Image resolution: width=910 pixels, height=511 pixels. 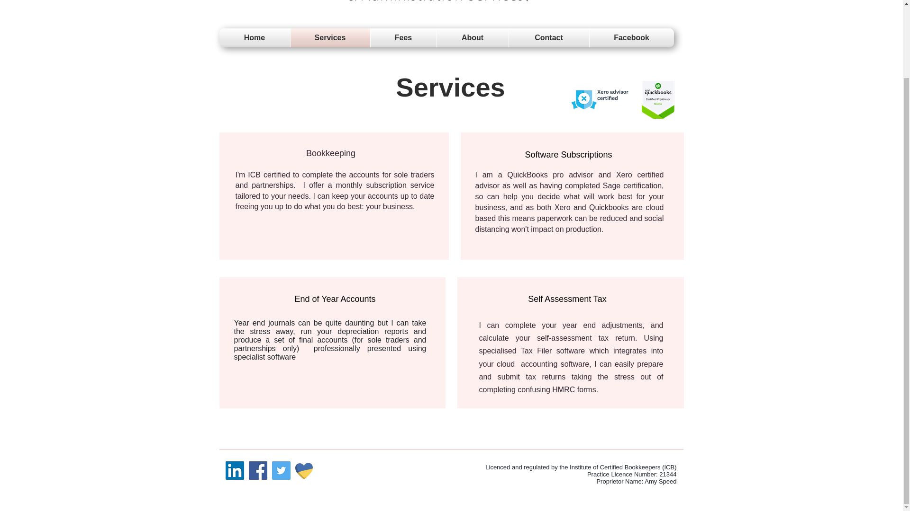 What do you see at coordinates (254, 38) in the screenshot?
I see `Home` at bounding box center [254, 38].